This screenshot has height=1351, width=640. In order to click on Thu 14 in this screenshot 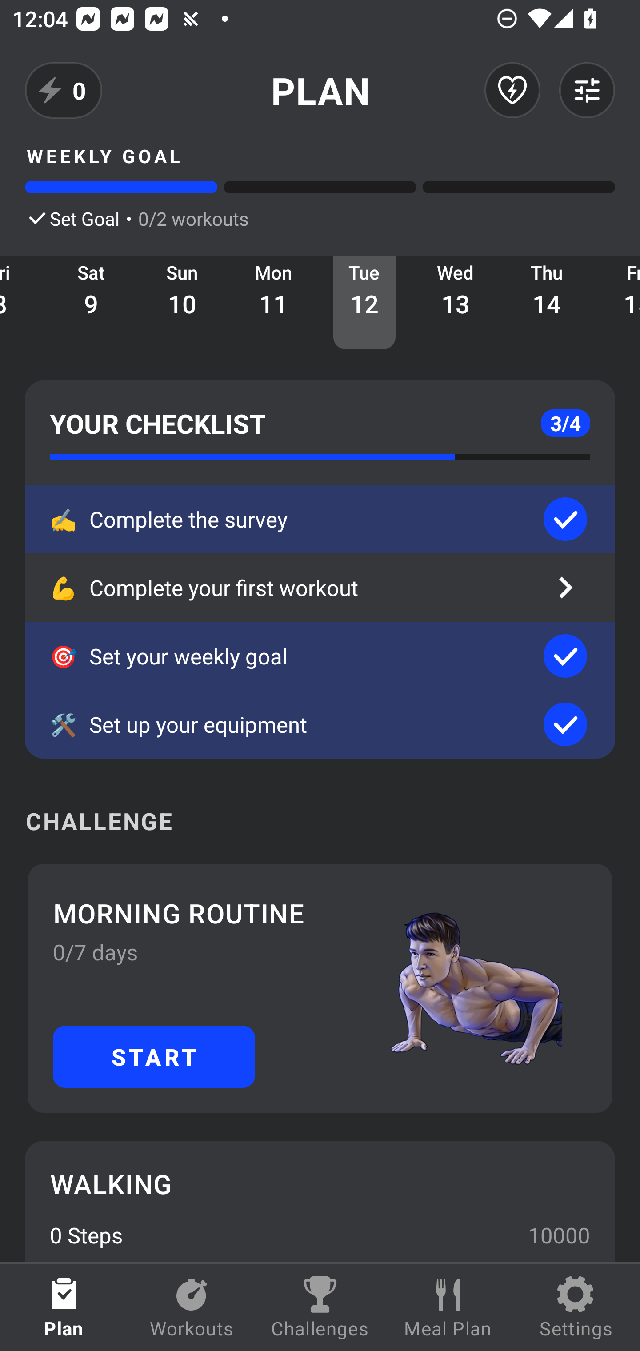, I will do `click(547, 302)`.